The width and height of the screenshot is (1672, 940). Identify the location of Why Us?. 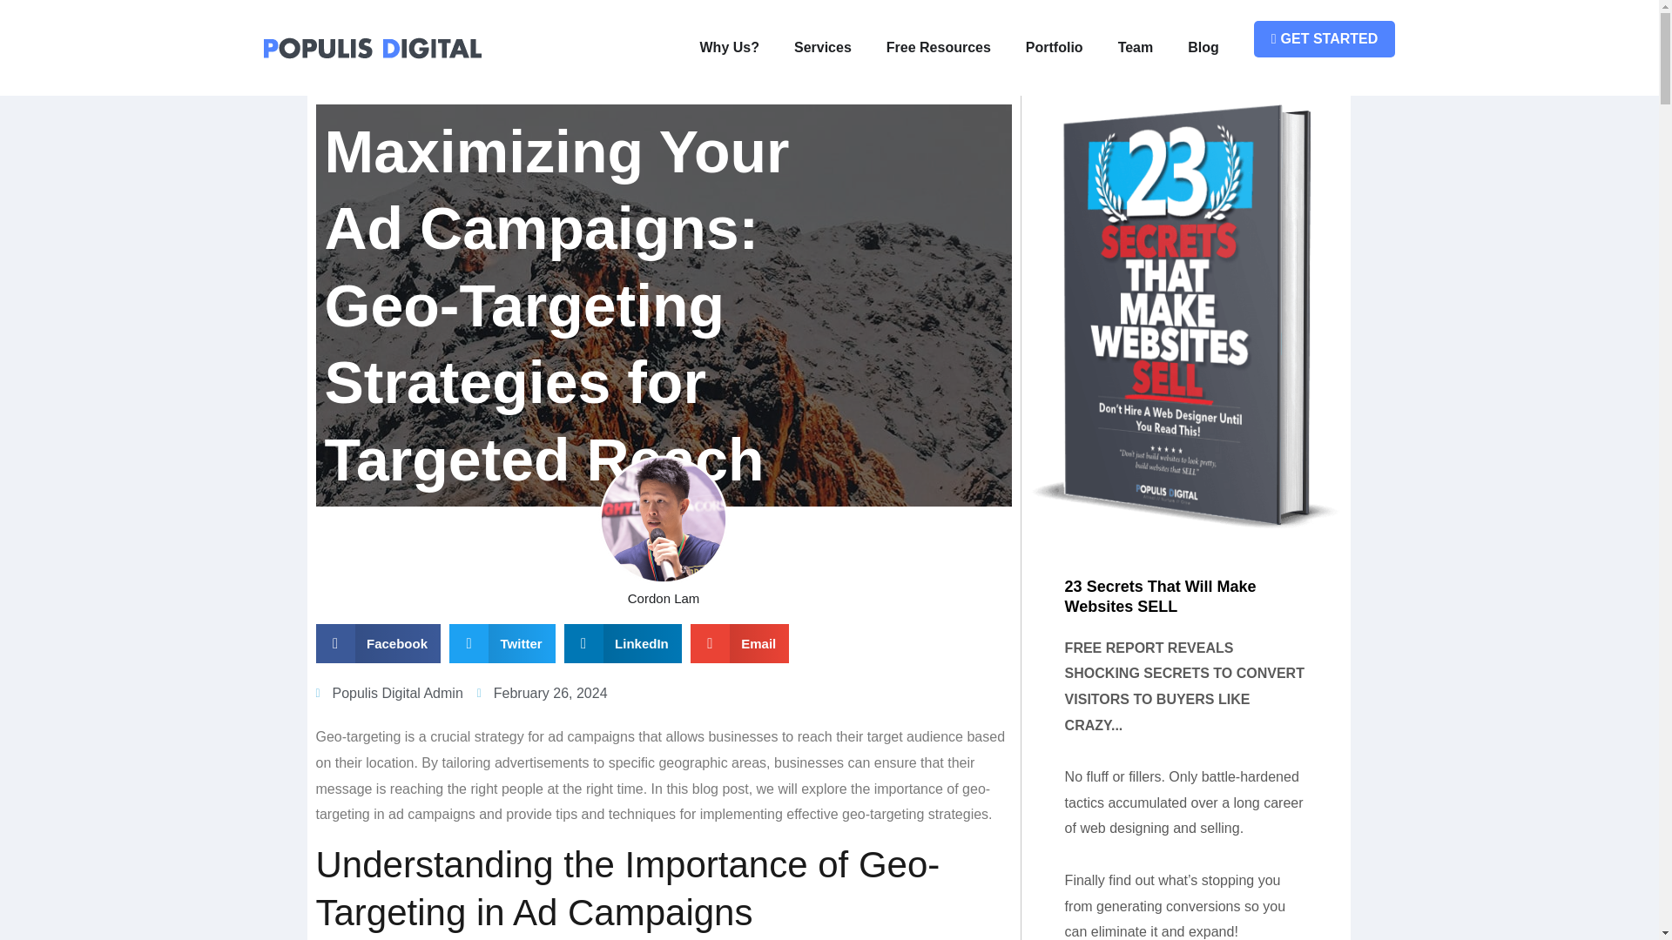
(730, 47).